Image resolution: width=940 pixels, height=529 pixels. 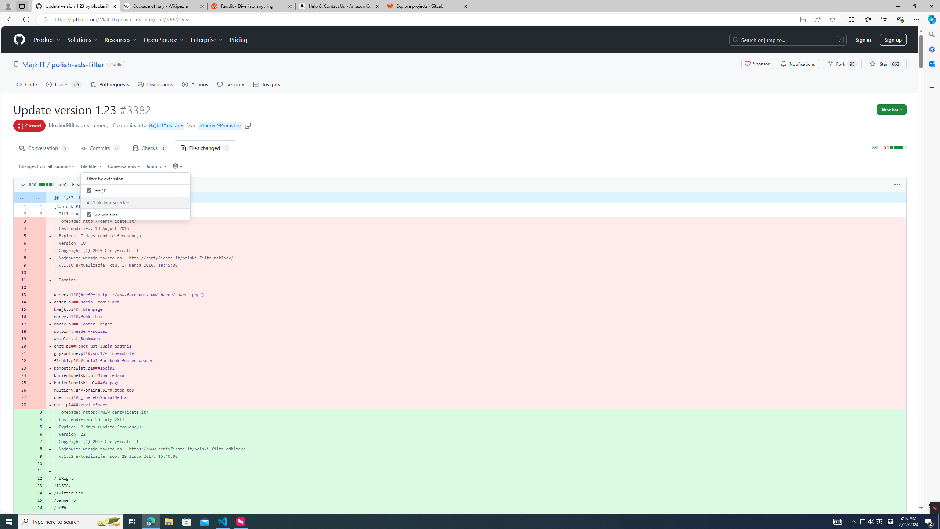 What do you see at coordinates (476, 397) in the screenshot?
I see `- onet.tv###o_shareOnSocialMedia` at bounding box center [476, 397].